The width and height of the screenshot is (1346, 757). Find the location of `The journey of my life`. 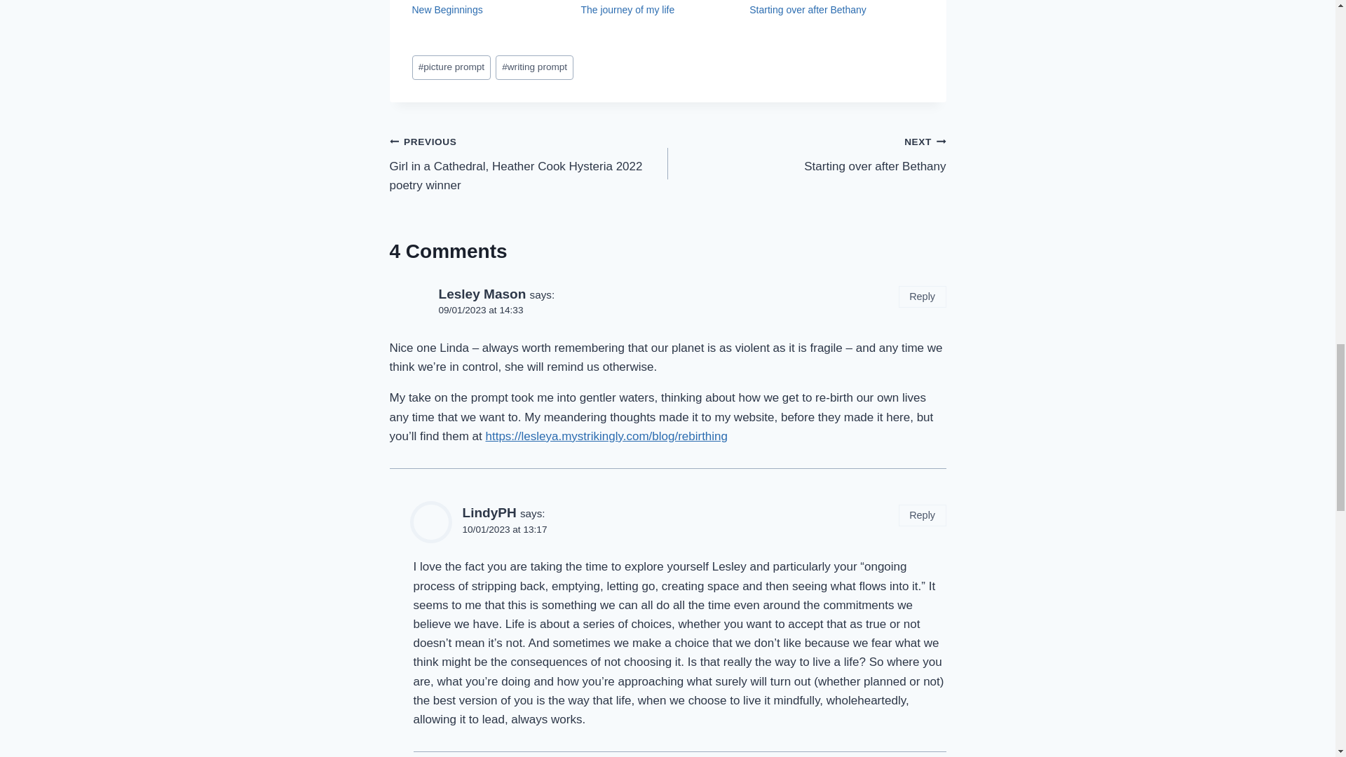

The journey of my life is located at coordinates (627, 10).